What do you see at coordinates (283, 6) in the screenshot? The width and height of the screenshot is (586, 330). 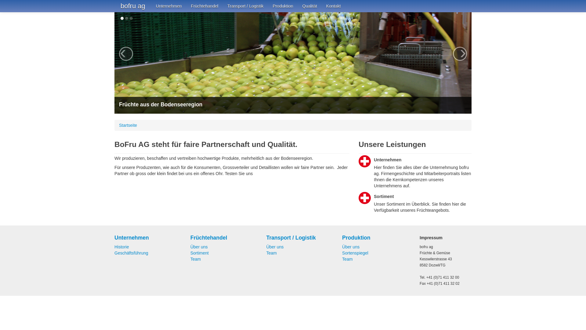 I see `Produktion` at bounding box center [283, 6].